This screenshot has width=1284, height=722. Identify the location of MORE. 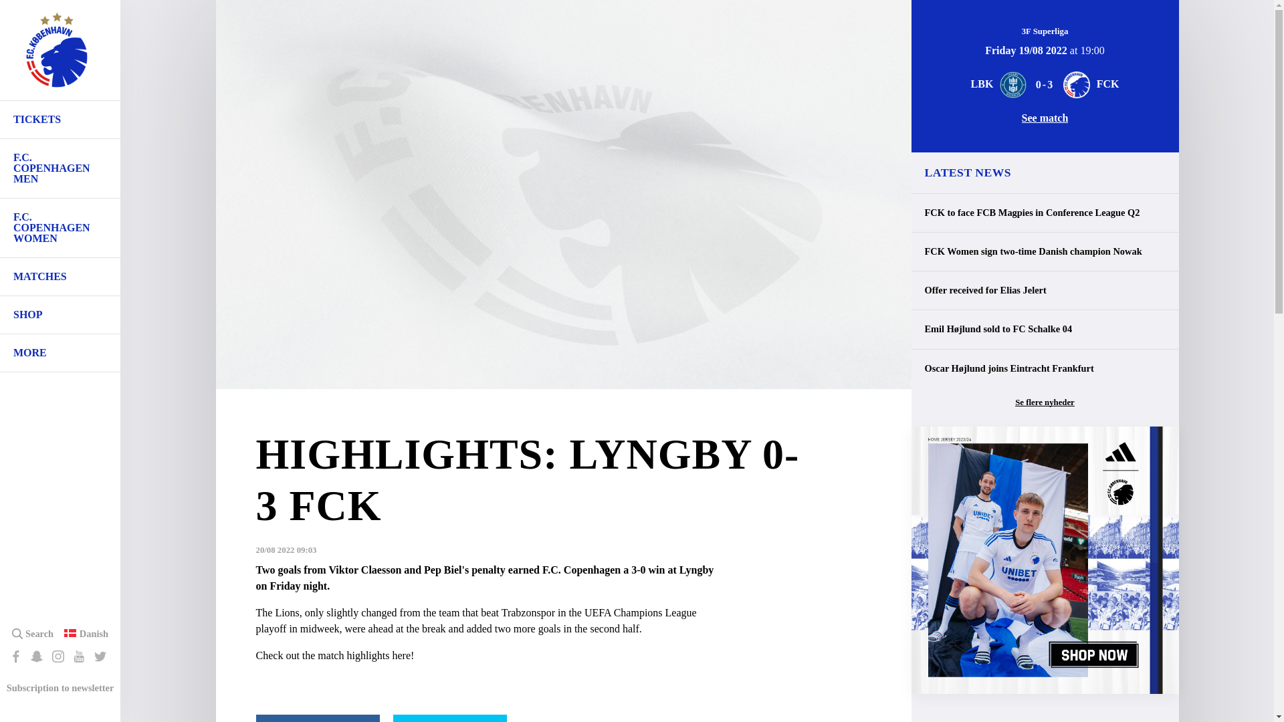
(60, 353).